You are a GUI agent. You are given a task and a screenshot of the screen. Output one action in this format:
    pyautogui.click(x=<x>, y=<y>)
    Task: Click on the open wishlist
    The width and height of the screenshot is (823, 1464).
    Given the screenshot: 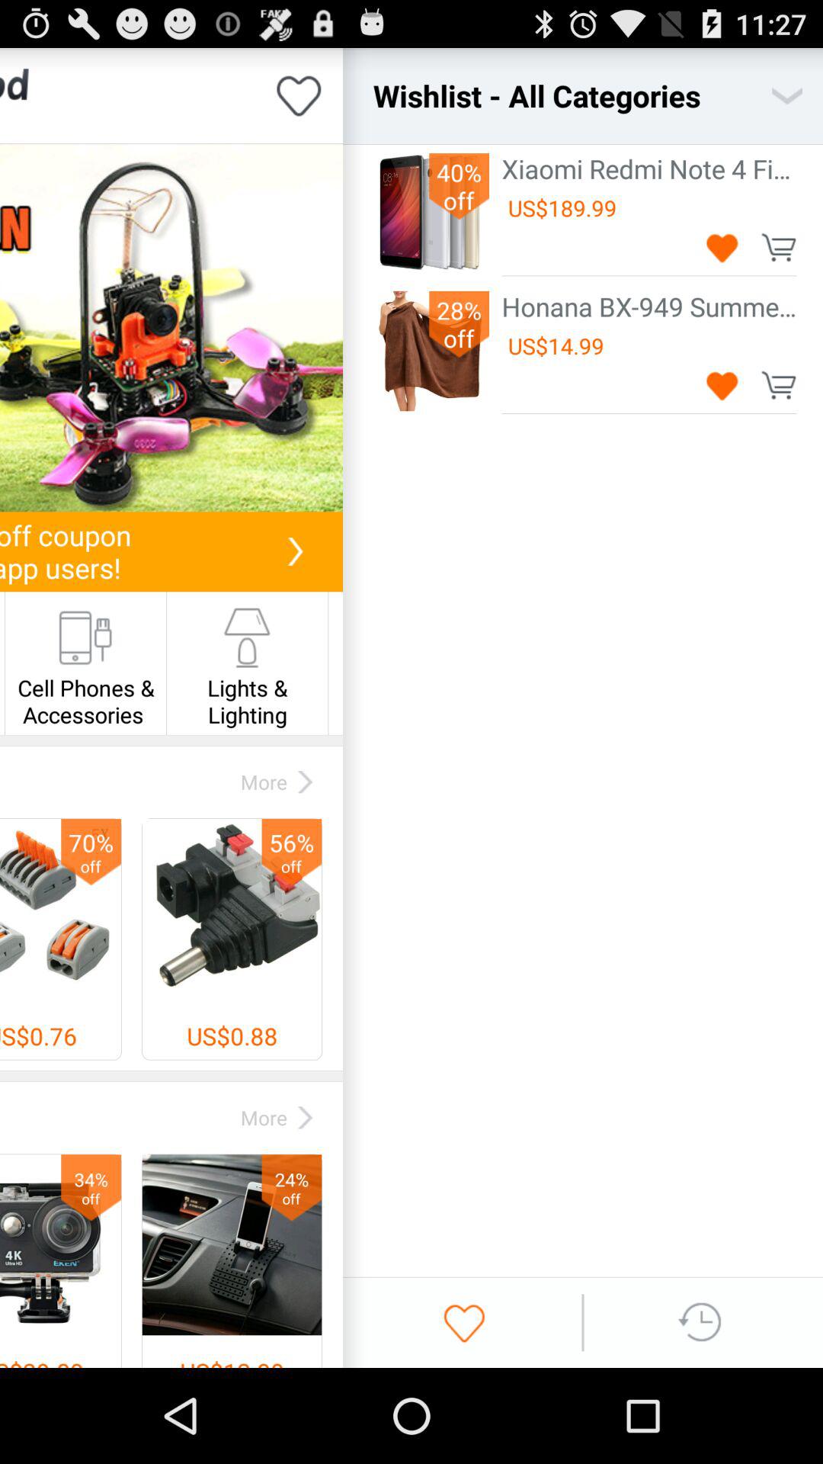 What is the action you would take?
    pyautogui.click(x=786, y=96)
    